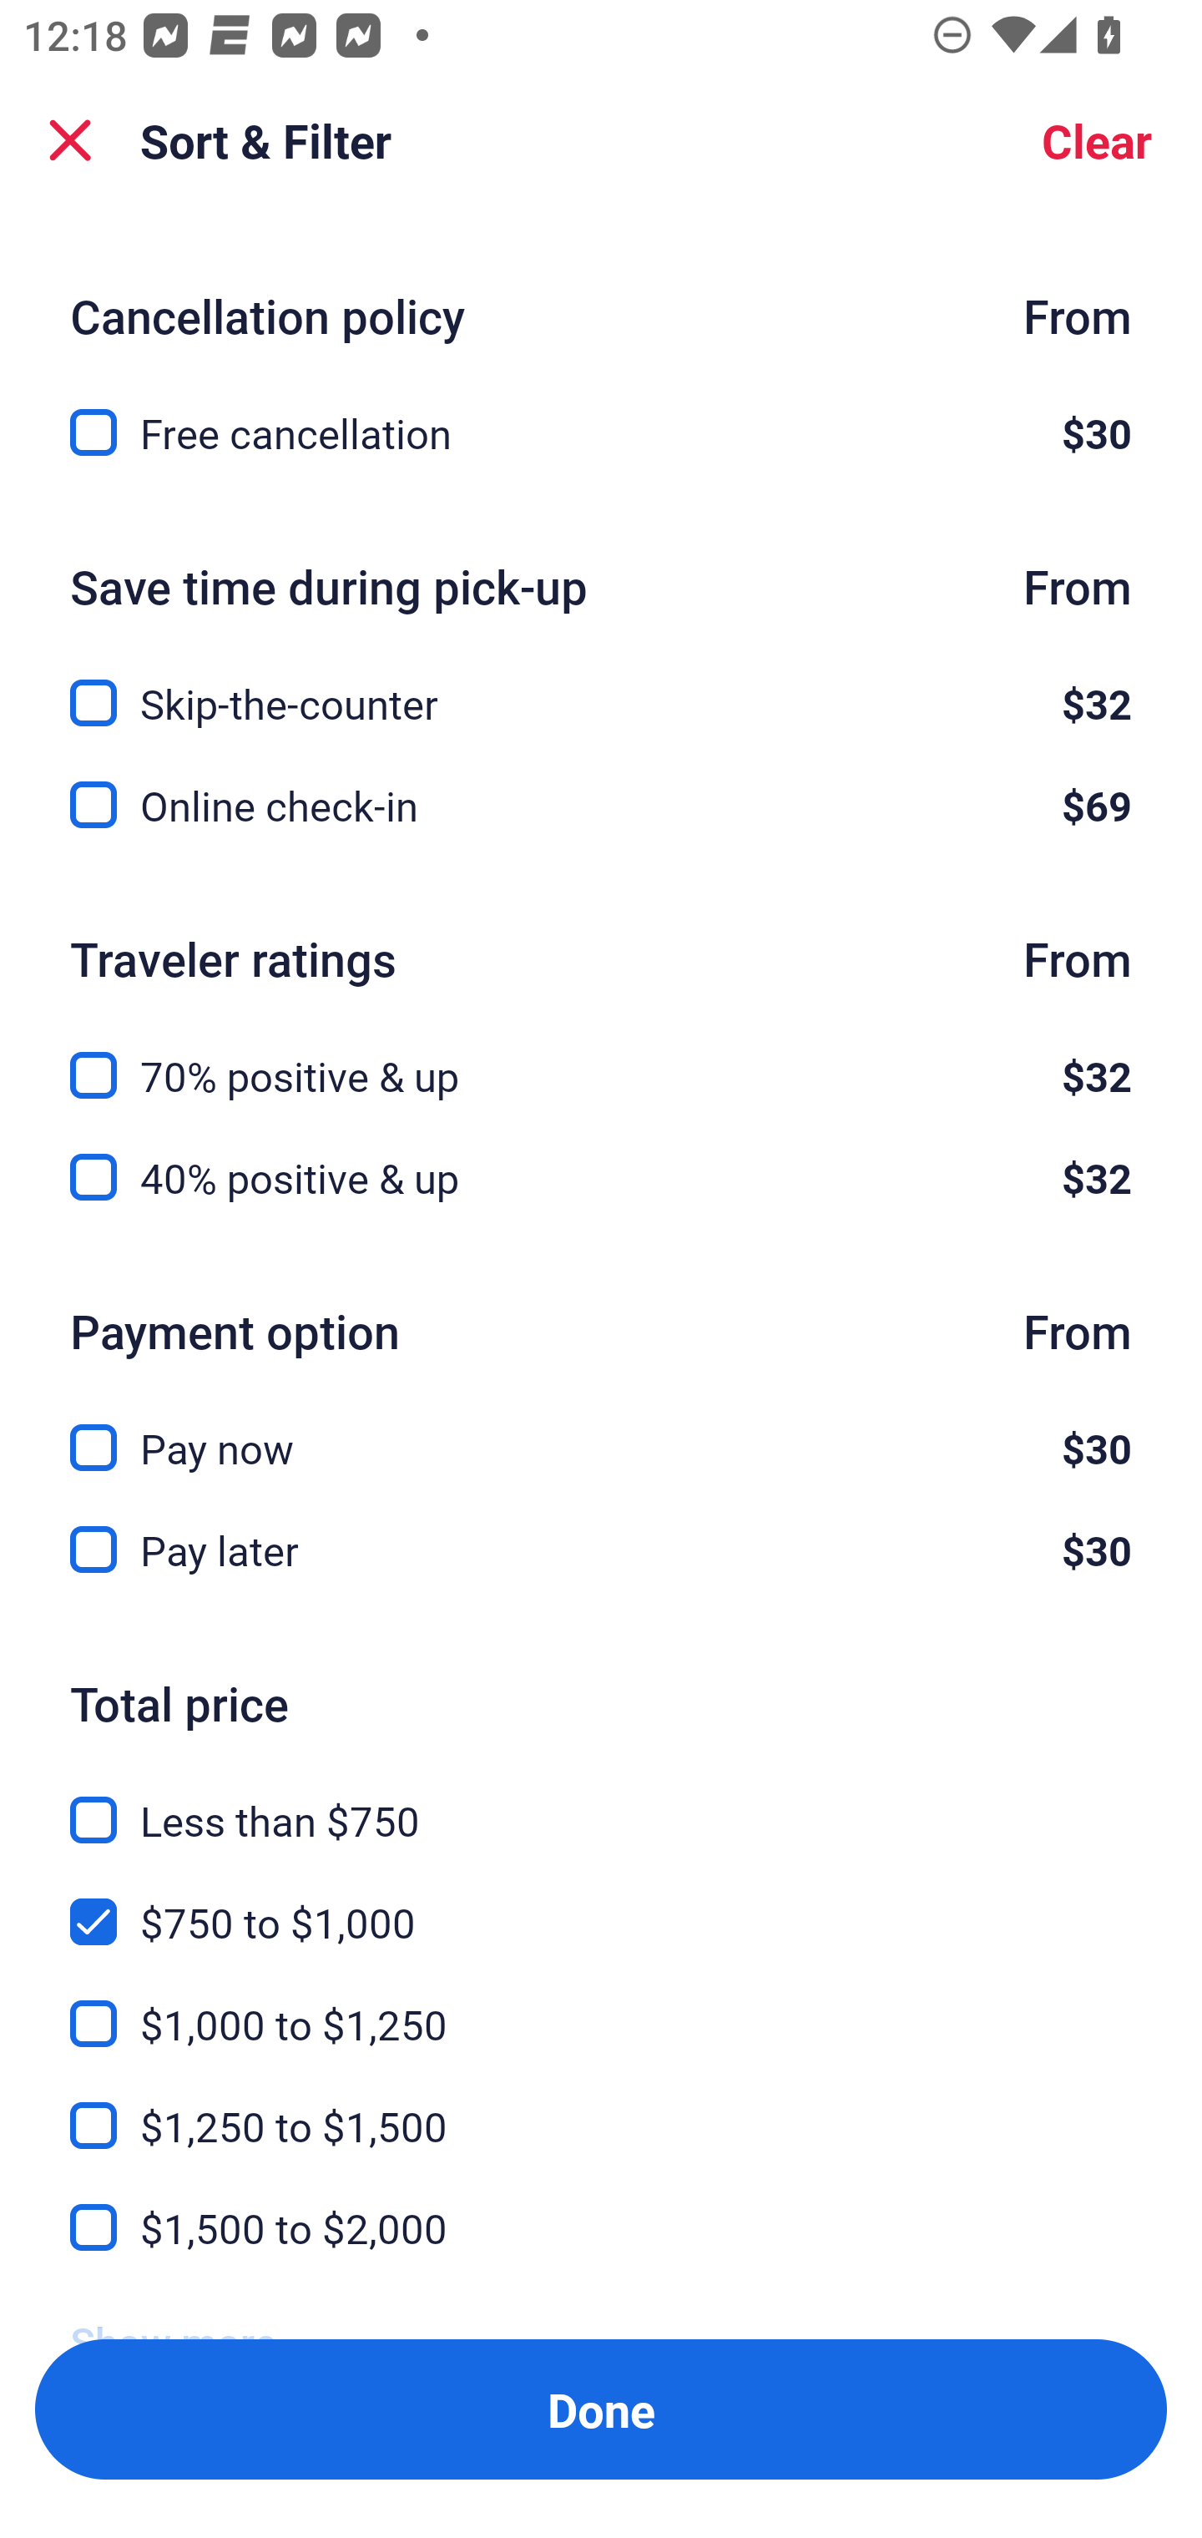  Describe the element at coordinates (601, 1802) in the screenshot. I see `Less than $750, Less than $750` at that location.